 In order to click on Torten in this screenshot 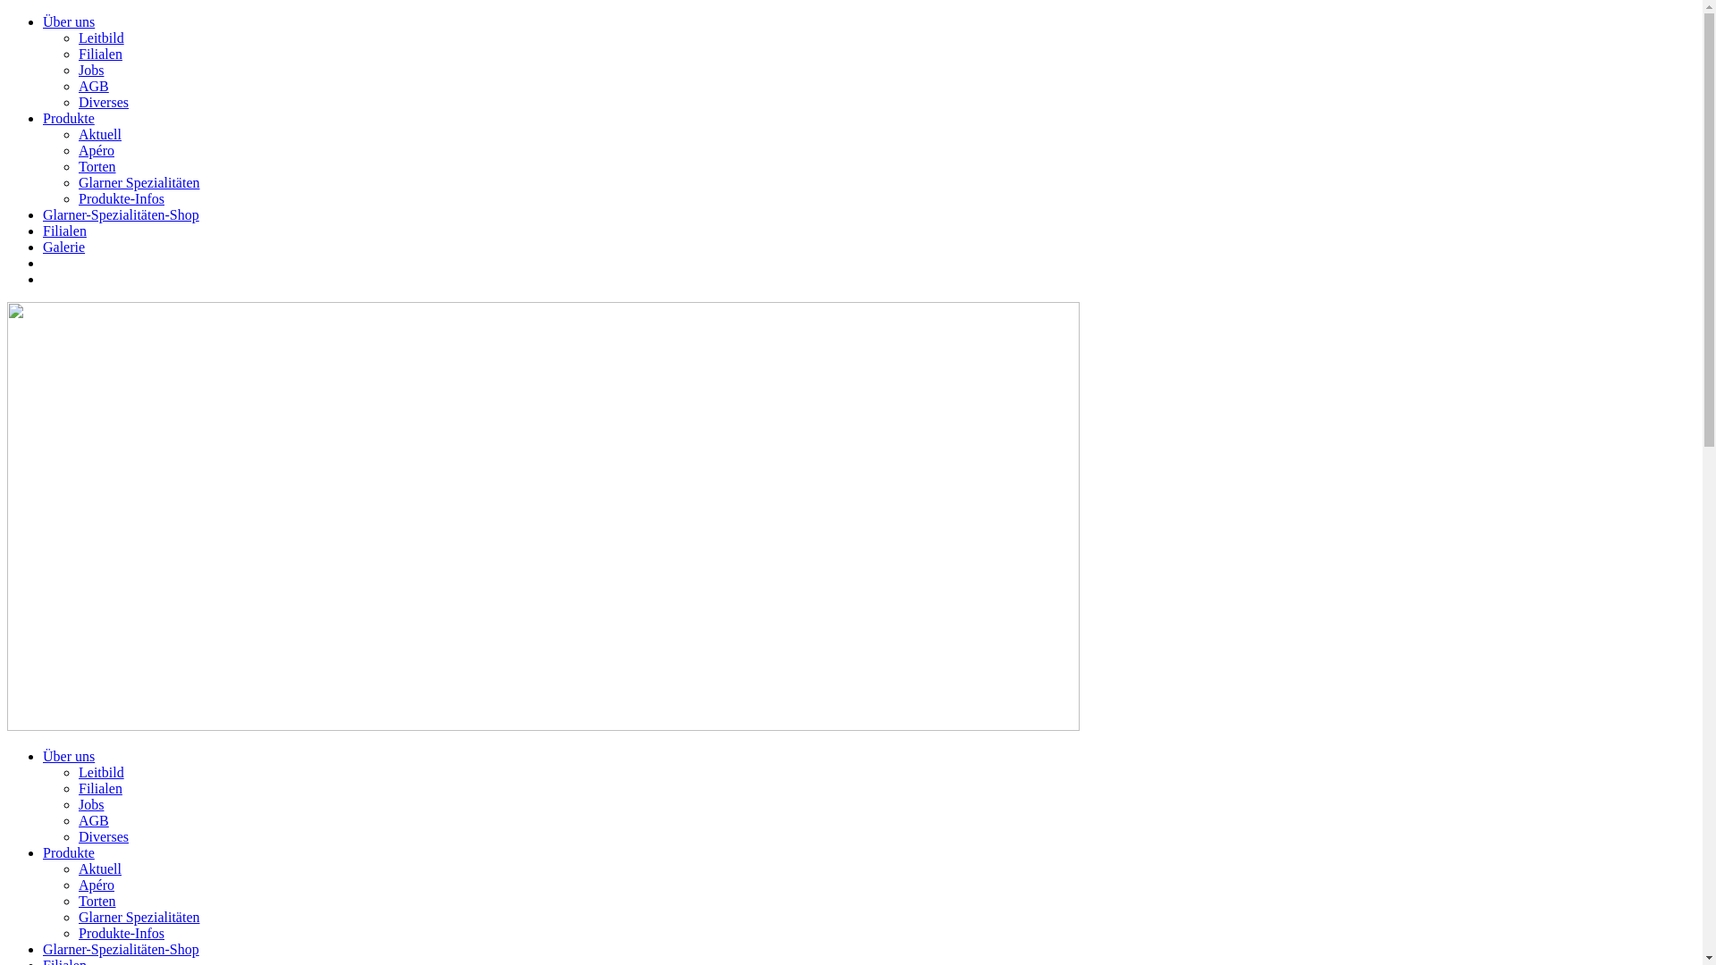, I will do `click(97, 166)`.